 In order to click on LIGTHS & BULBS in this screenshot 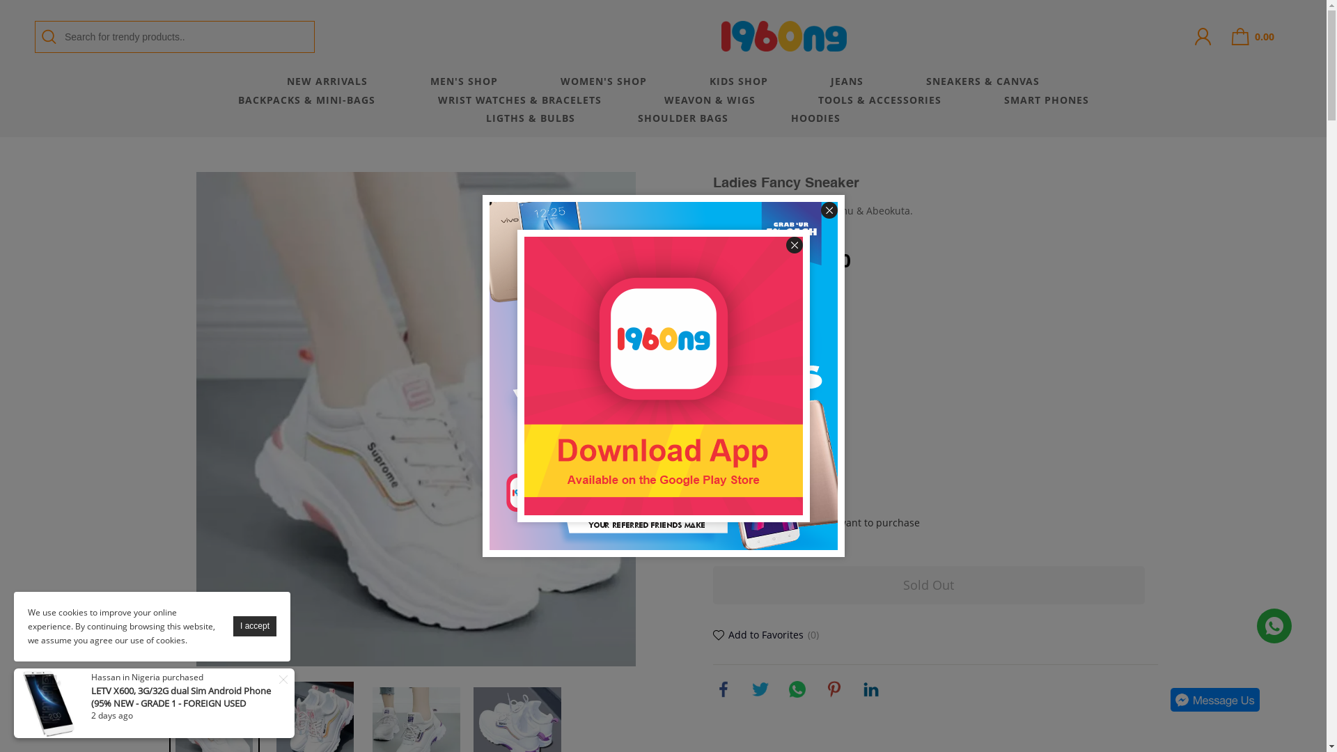, I will do `click(531, 118)`.